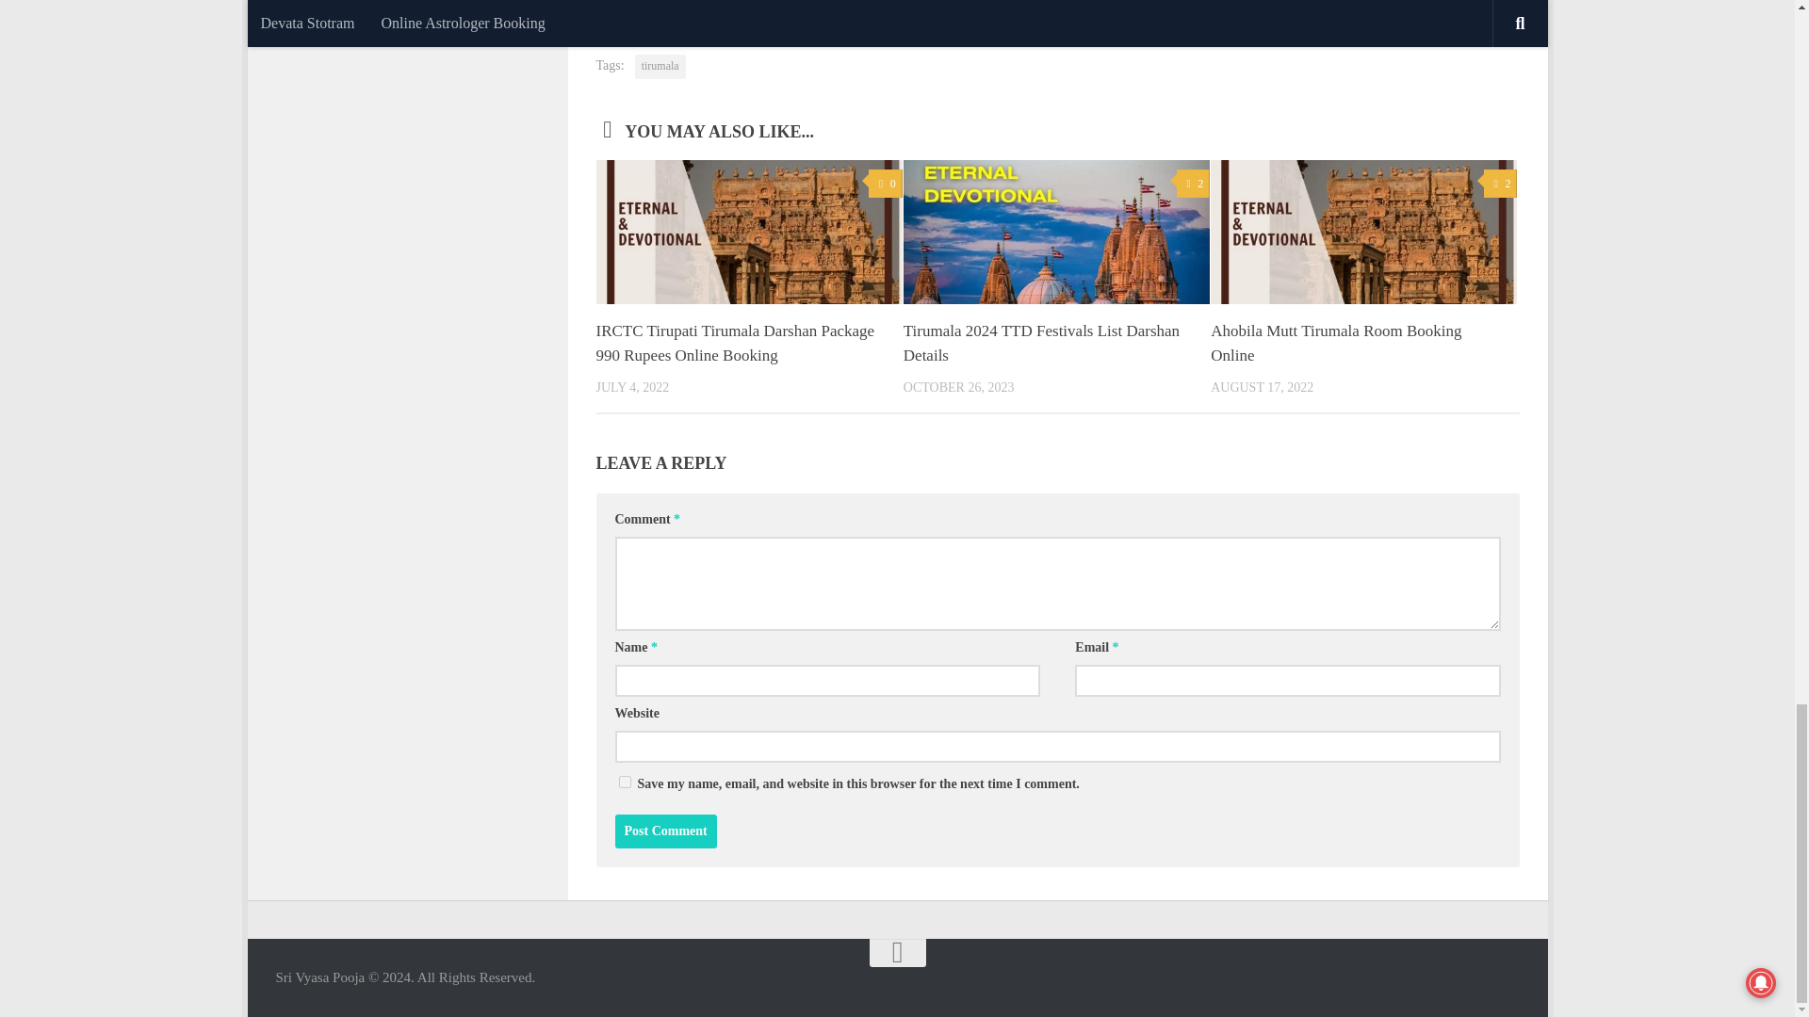 This screenshot has width=1809, height=1017. Describe the element at coordinates (624, 782) in the screenshot. I see `yes` at that location.